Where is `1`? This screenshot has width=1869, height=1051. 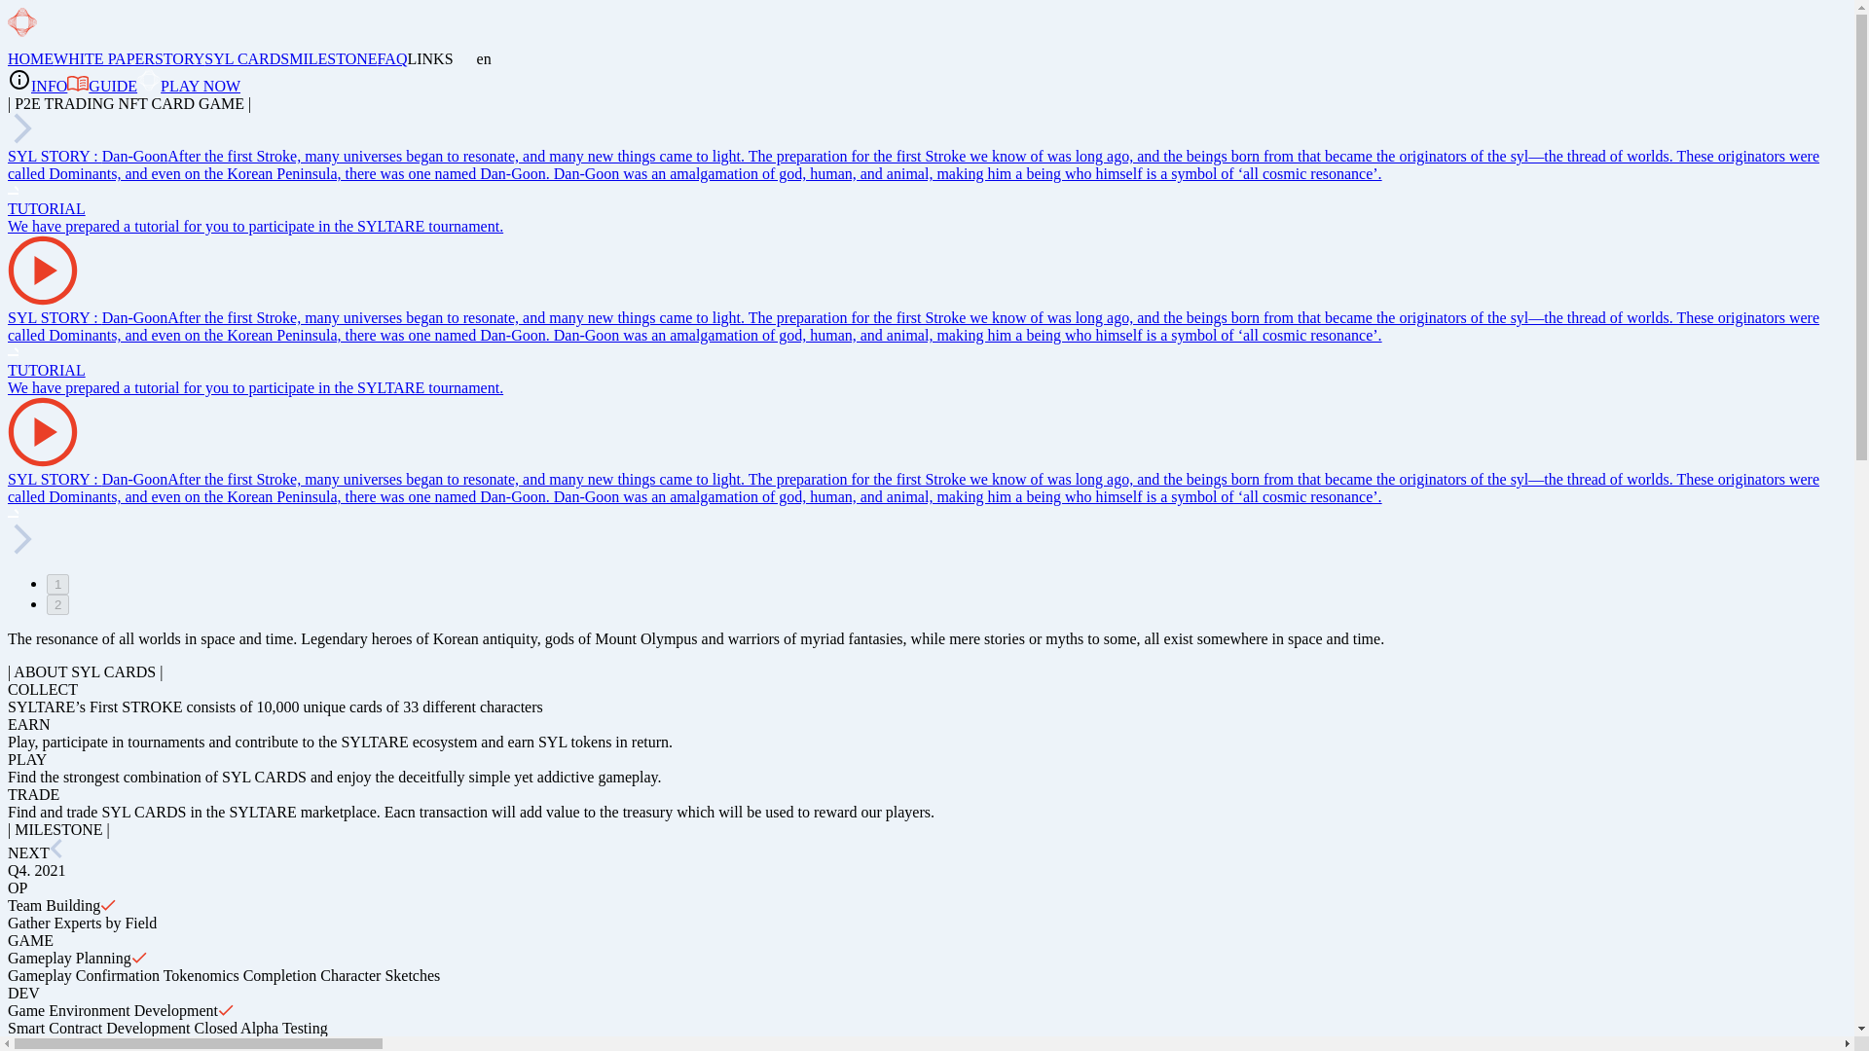 1 is located at coordinates (58, 584).